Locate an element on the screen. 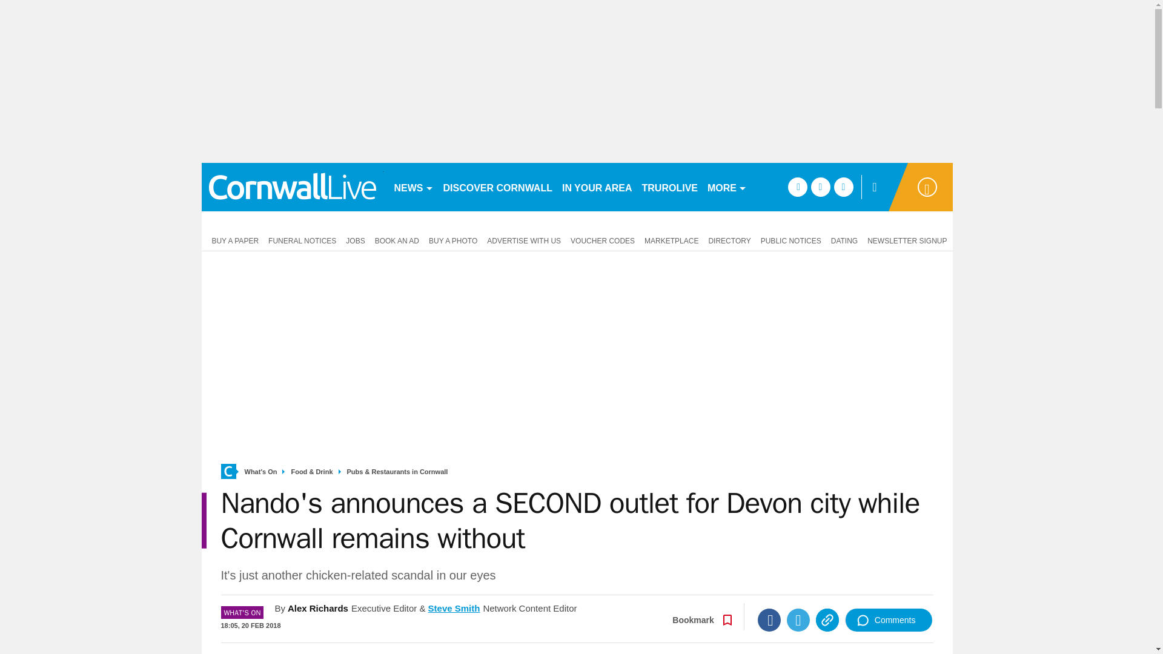  facebook is located at coordinates (797, 187).